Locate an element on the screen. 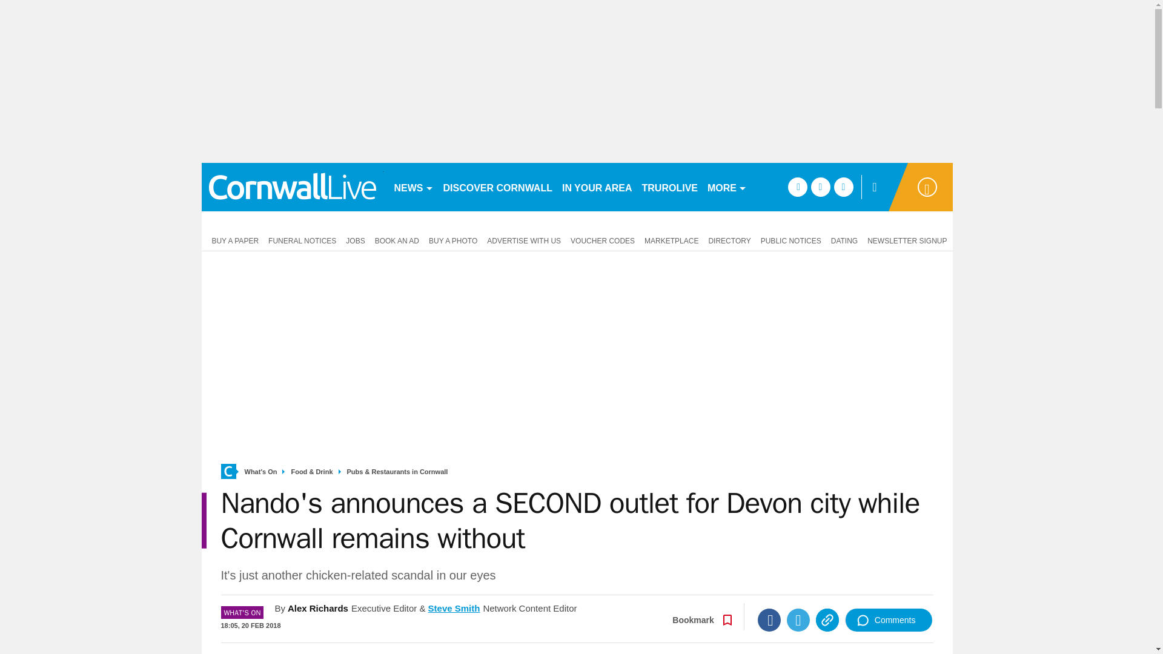  facebook is located at coordinates (797, 187).